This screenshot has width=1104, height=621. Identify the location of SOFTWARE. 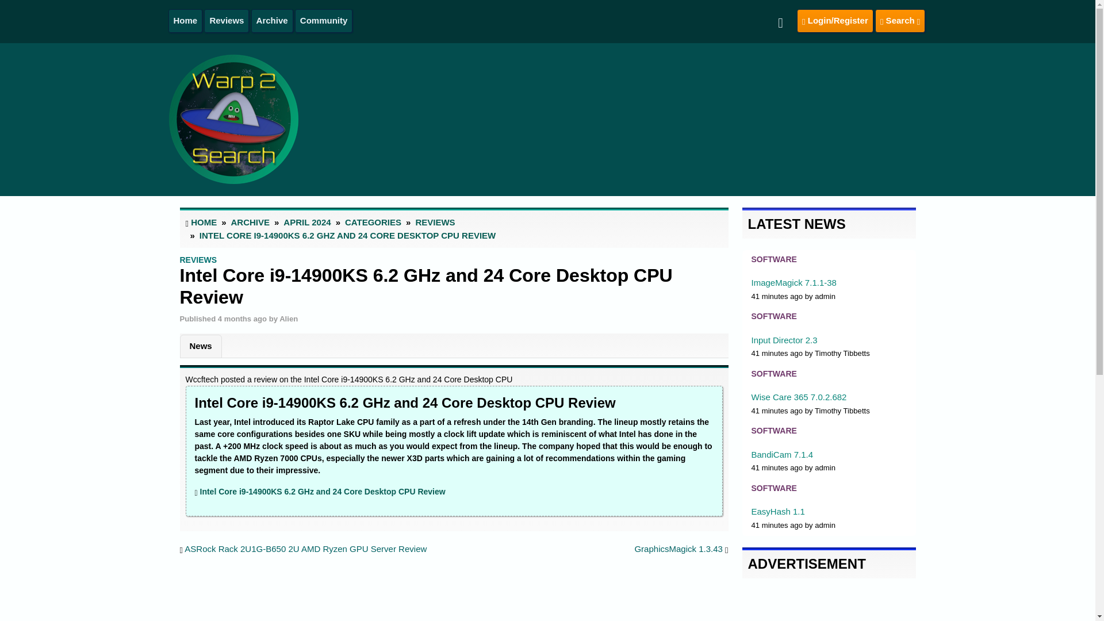
(773, 259).